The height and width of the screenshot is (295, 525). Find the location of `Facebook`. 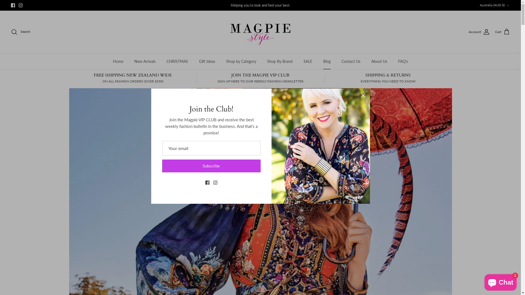

Facebook is located at coordinates (13, 5).